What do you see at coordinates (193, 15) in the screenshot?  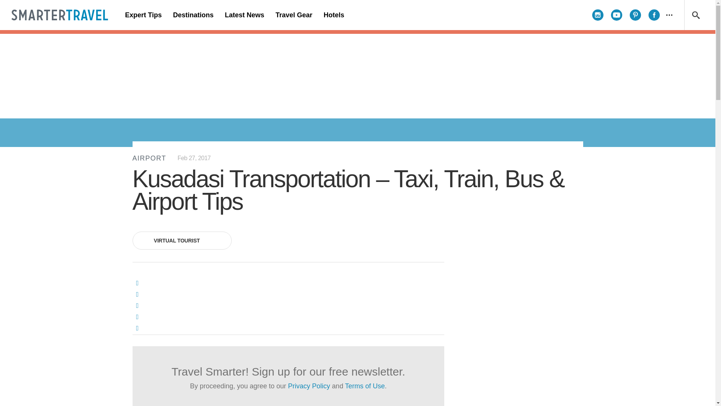 I see `Destinations` at bounding box center [193, 15].